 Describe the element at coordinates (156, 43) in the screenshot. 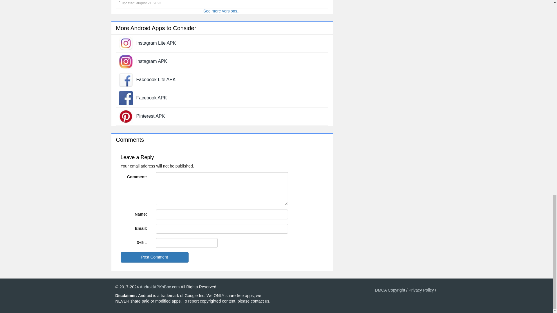

I see `Instagram Lite Latest Version 416.0.0.10.102 APK Download` at that location.